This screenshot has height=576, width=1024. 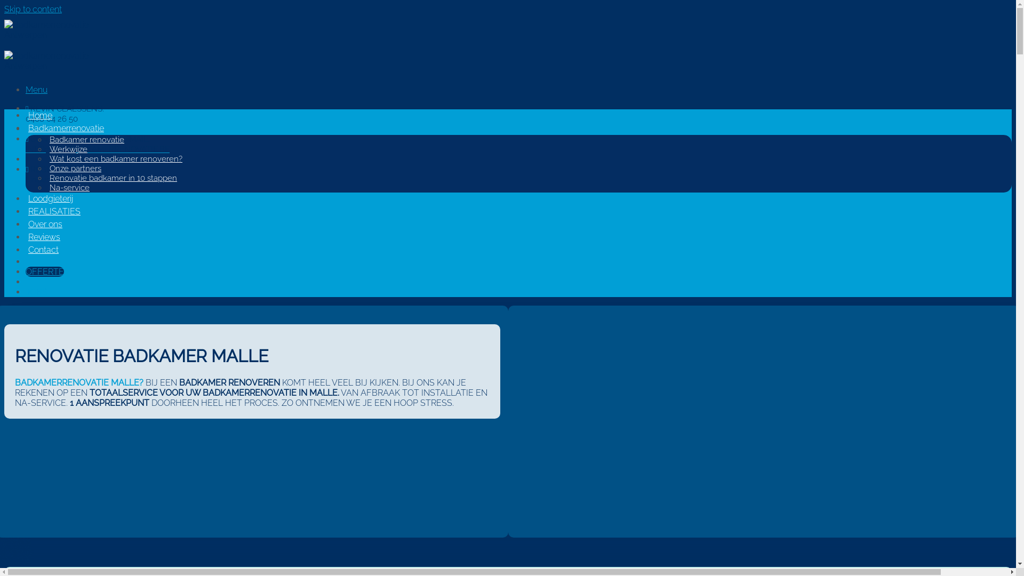 I want to click on Over ons, so click(x=45, y=224).